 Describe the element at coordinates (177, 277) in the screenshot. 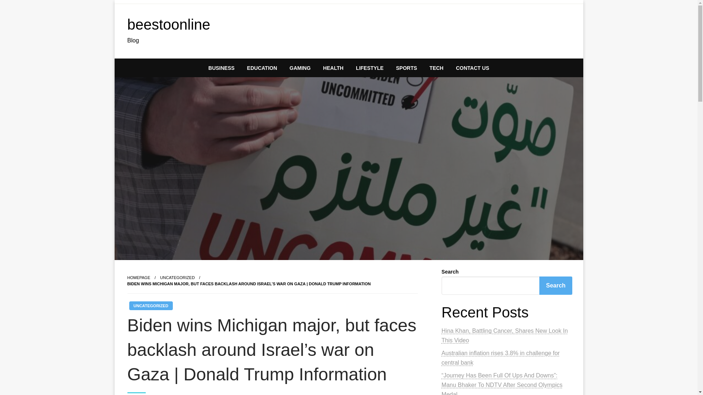

I see `UNCATEGORIZED` at that location.